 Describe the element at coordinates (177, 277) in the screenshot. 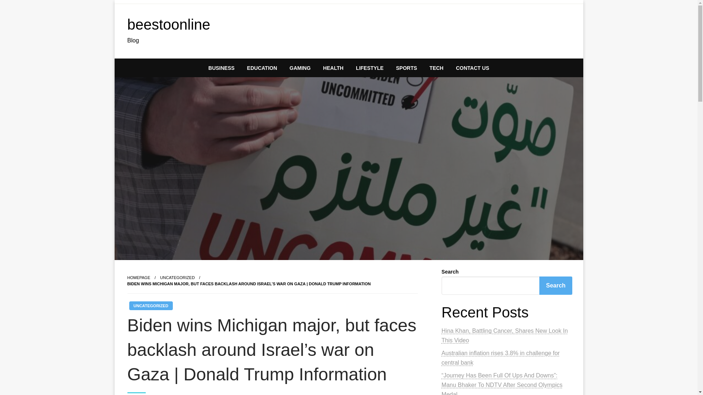

I see `UNCATEGORIZED` at that location.